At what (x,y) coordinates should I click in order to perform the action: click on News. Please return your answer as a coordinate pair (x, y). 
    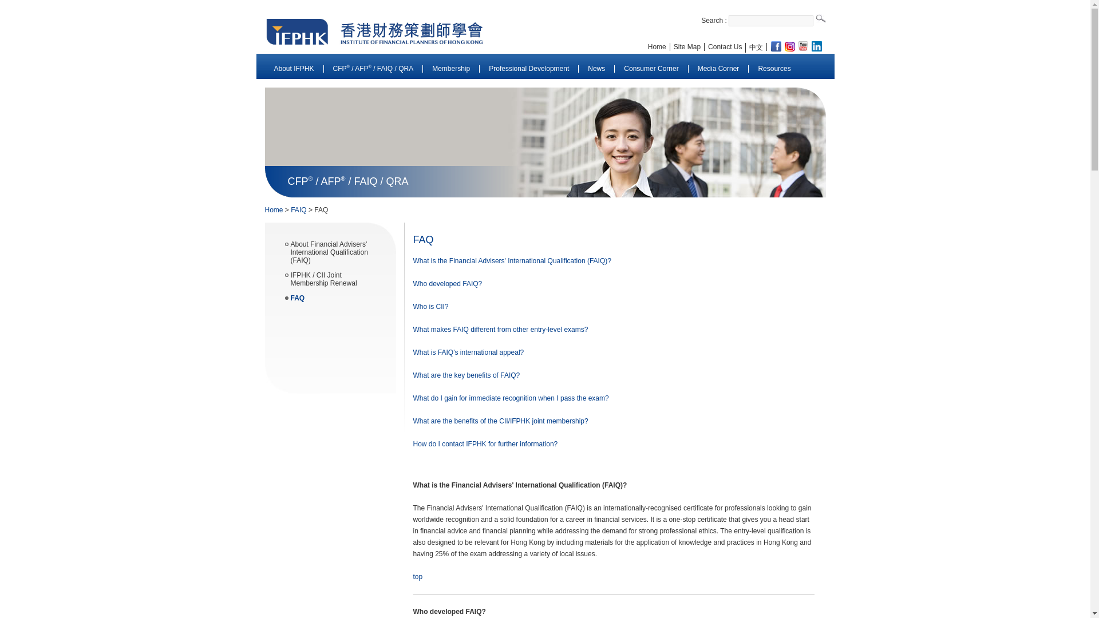
    Looking at the image, I should click on (596, 69).